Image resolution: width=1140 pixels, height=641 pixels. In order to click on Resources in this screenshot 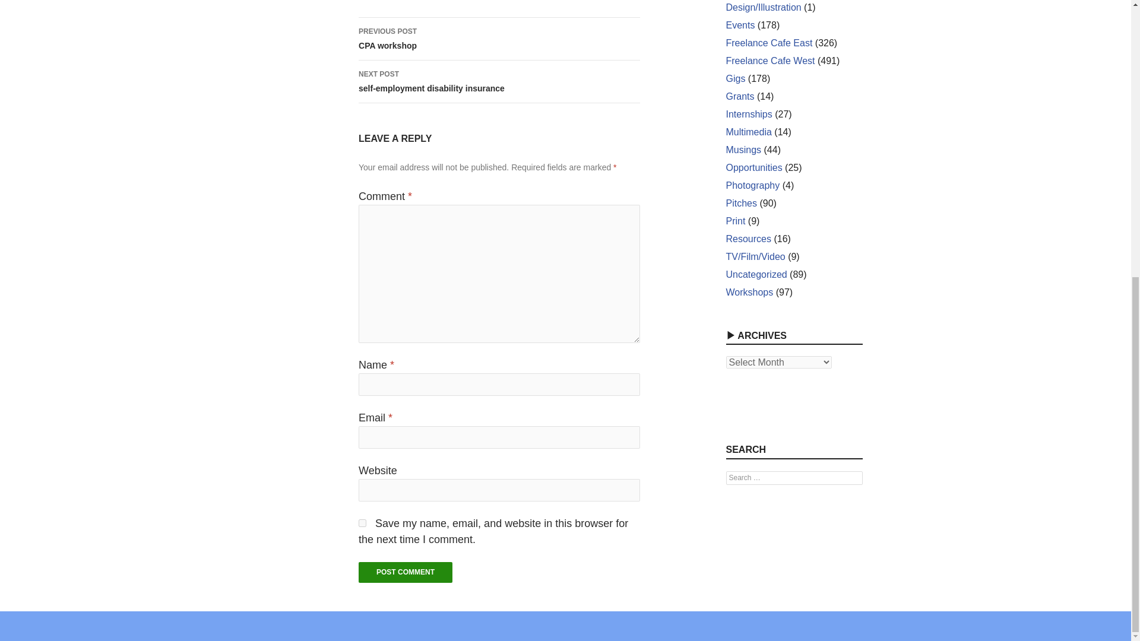, I will do `click(748, 239)`.